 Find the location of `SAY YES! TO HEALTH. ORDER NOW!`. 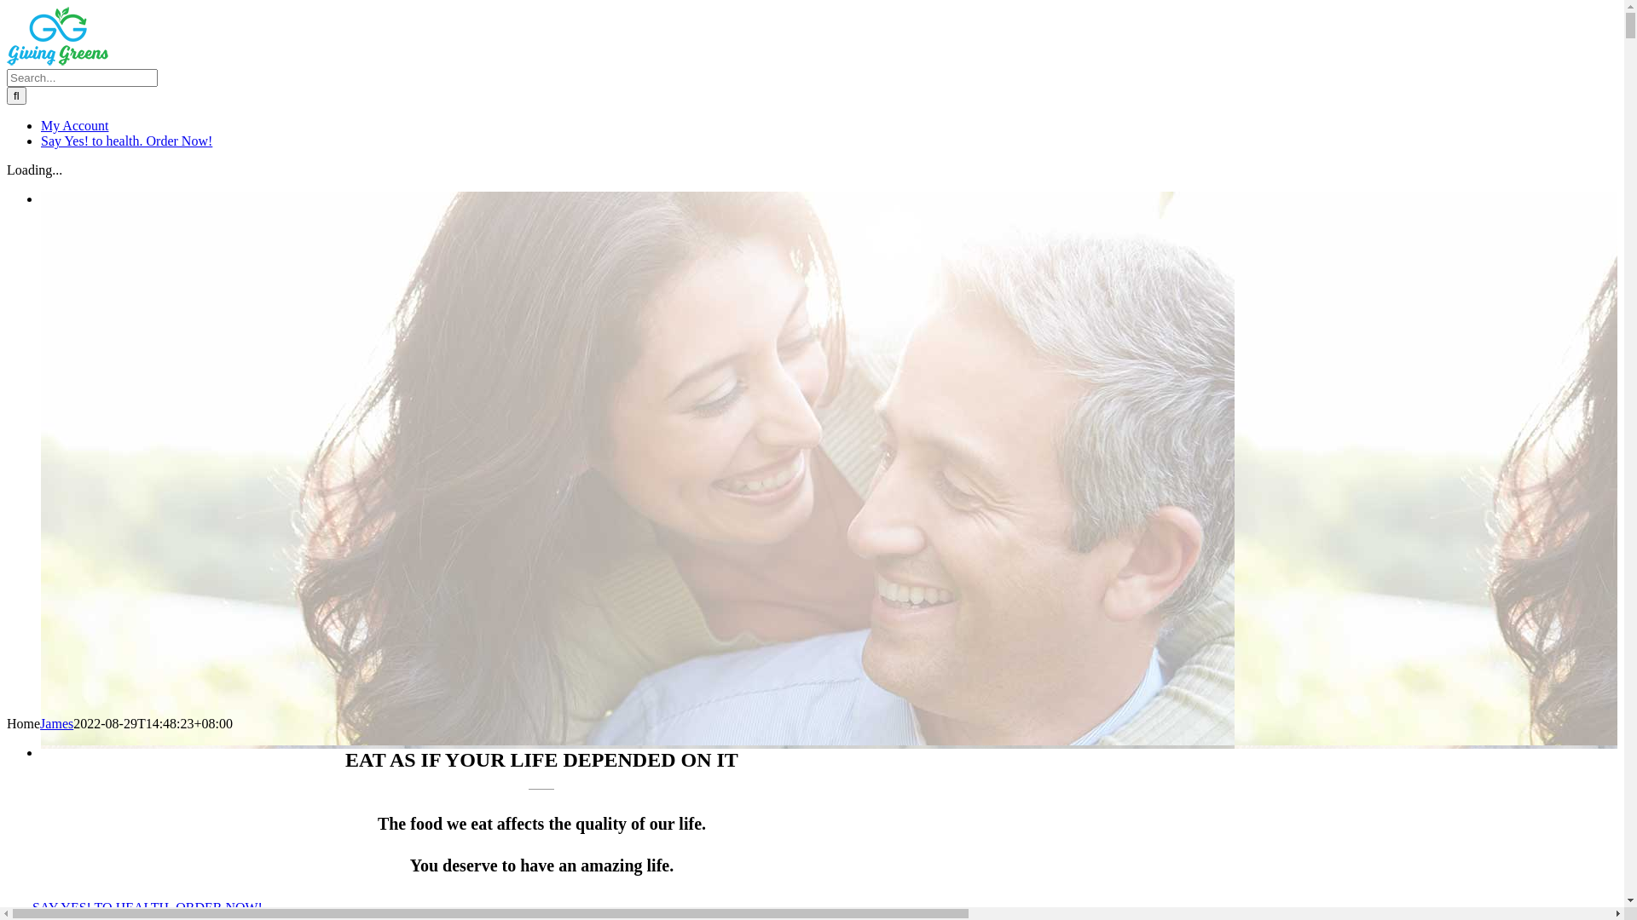

SAY YES! TO HEALTH. ORDER NOW! is located at coordinates (148, 908).